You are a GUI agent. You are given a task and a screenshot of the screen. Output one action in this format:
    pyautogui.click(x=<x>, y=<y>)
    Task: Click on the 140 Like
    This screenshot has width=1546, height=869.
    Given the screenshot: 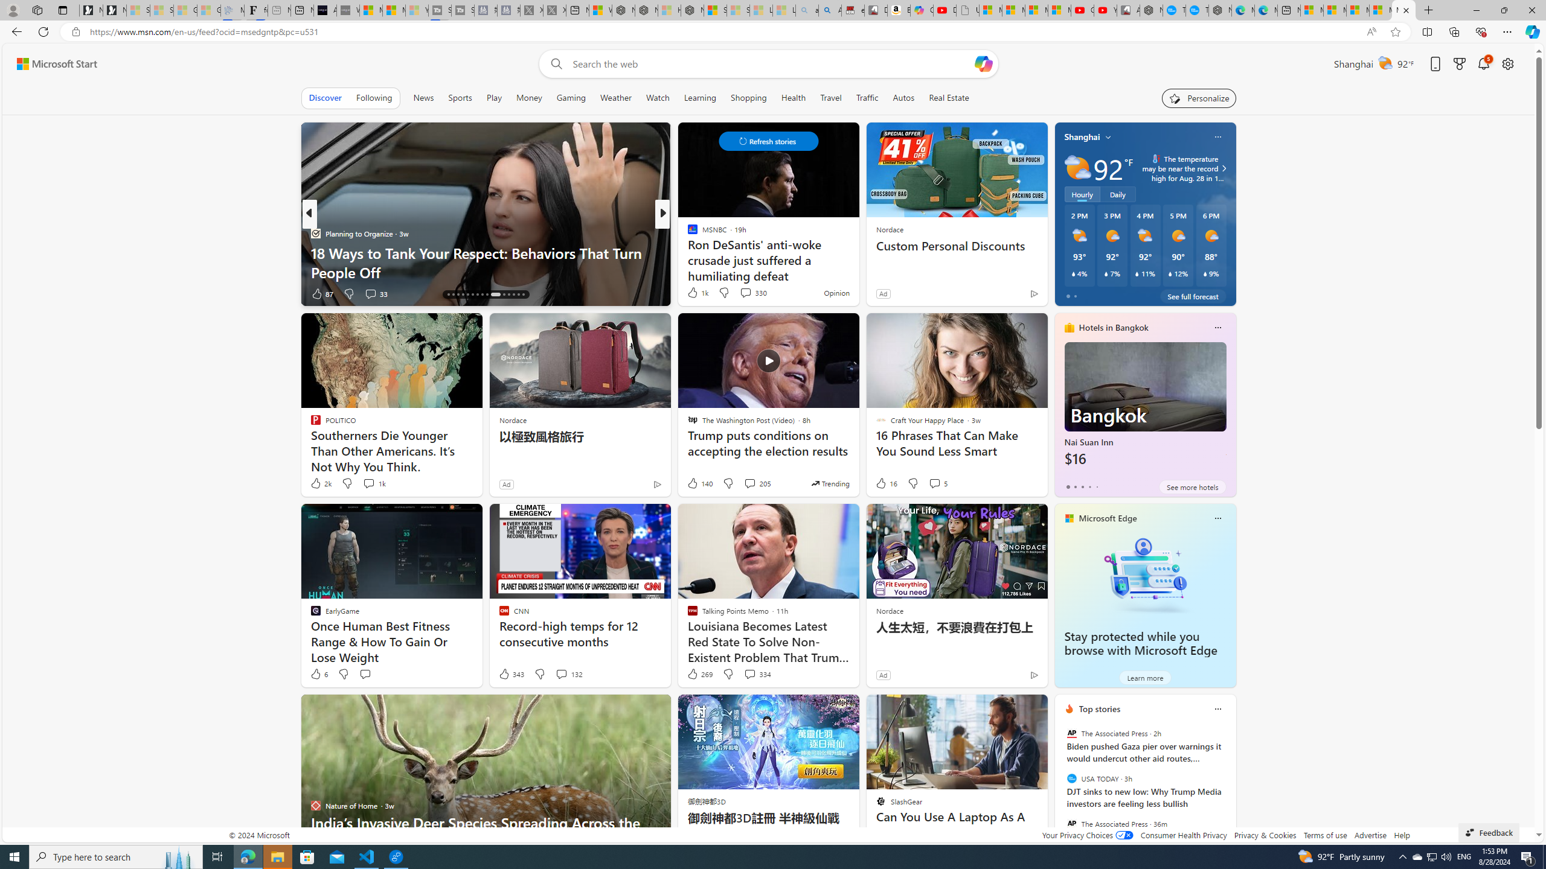 What is the action you would take?
    pyautogui.click(x=699, y=483)
    